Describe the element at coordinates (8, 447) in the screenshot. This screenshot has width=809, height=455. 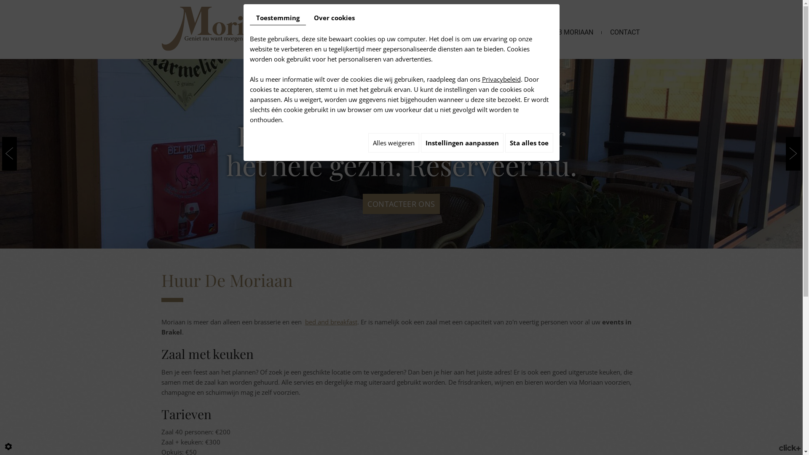
I see `Cookie-instelling bewerken` at that location.